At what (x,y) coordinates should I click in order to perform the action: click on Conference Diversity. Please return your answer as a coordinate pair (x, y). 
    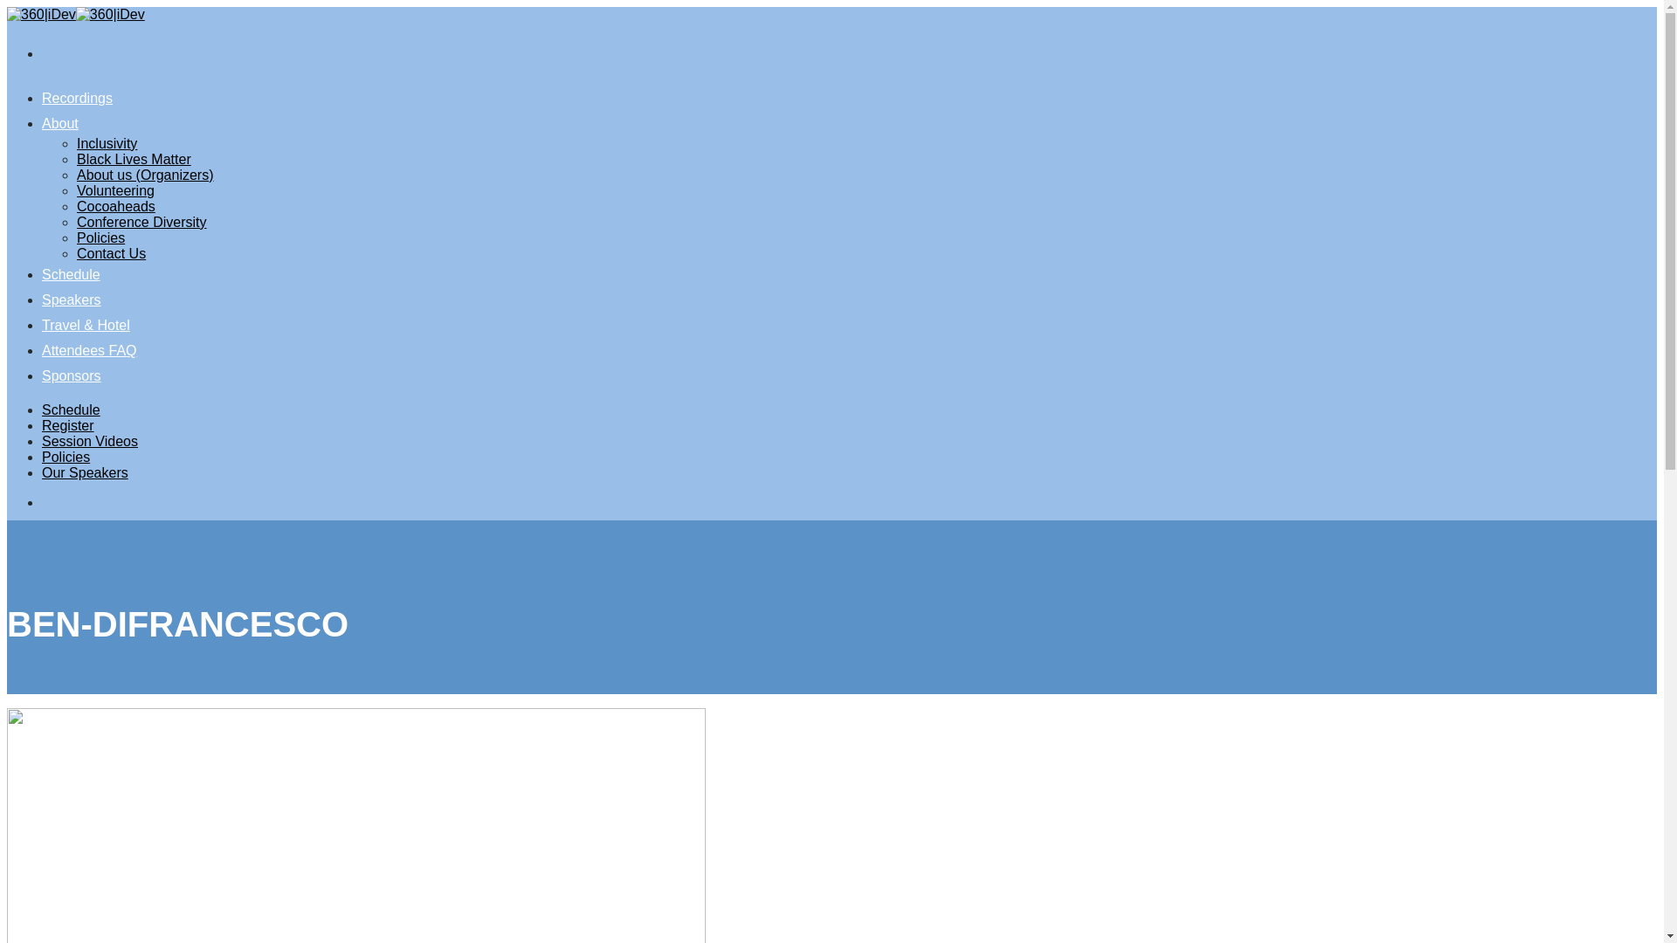
    Looking at the image, I should click on (141, 222).